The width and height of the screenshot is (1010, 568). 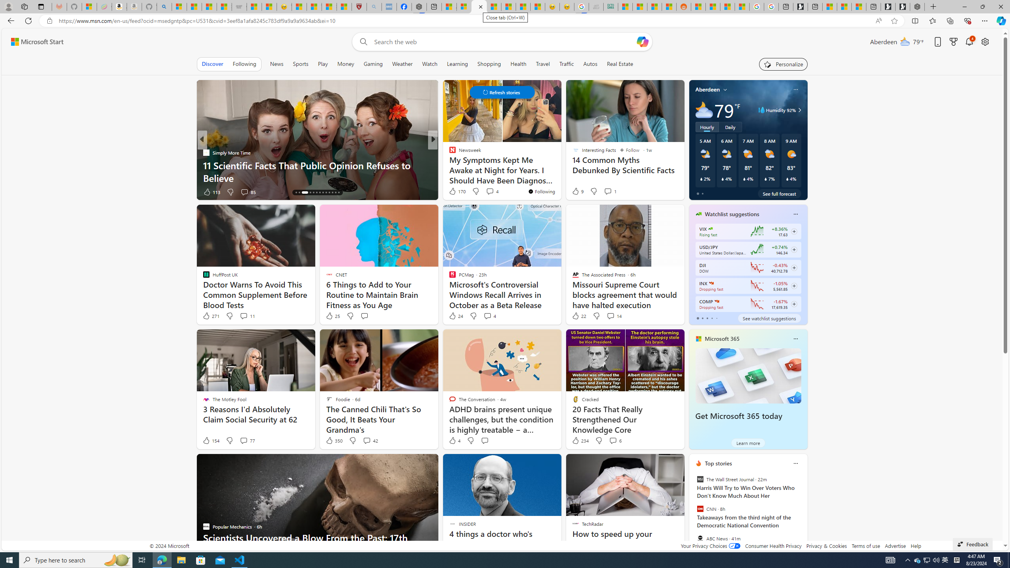 I want to click on Get Microsoft 365 today, so click(x=739, y=416).